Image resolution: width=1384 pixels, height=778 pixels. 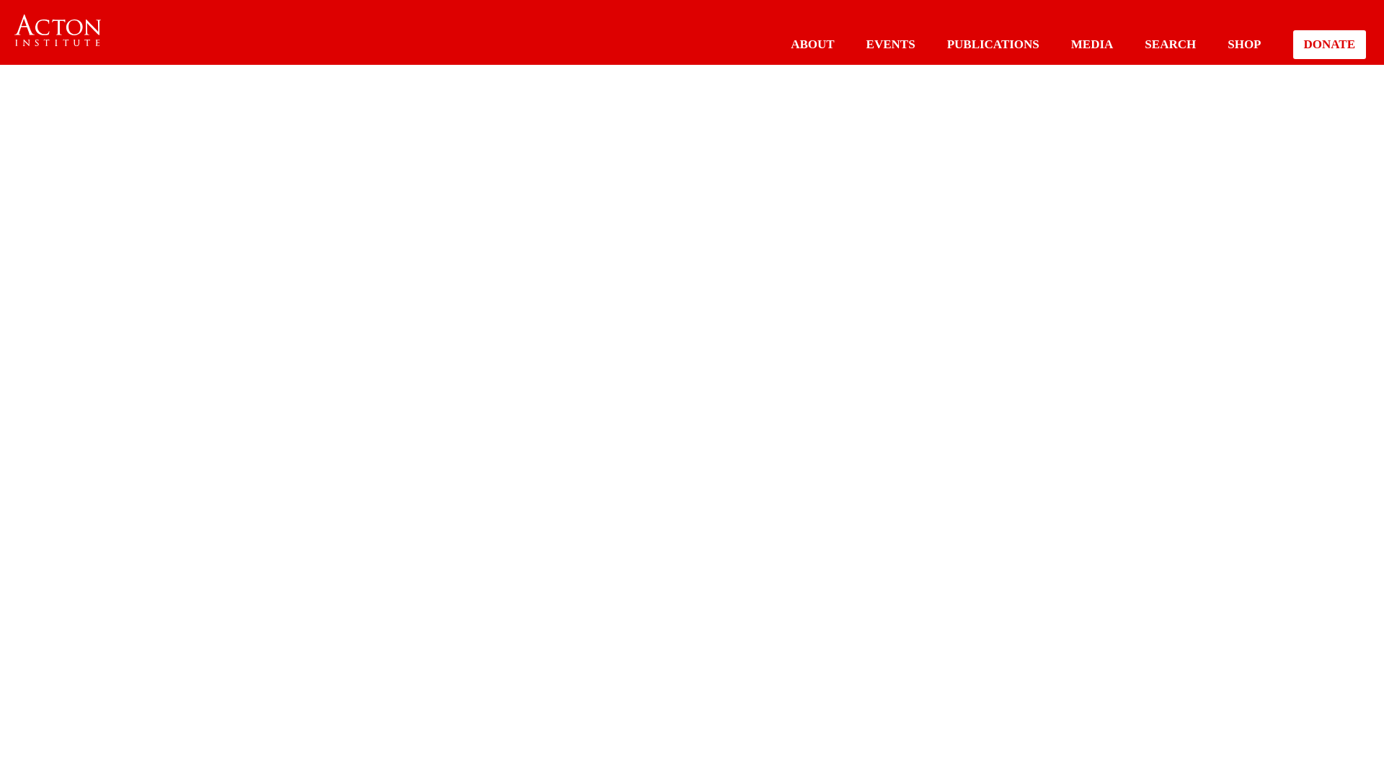 What do you see at coordinates (993, 44) in the screenshot?
I see `PUBLICATIONS` at bounding box center [993, 44].